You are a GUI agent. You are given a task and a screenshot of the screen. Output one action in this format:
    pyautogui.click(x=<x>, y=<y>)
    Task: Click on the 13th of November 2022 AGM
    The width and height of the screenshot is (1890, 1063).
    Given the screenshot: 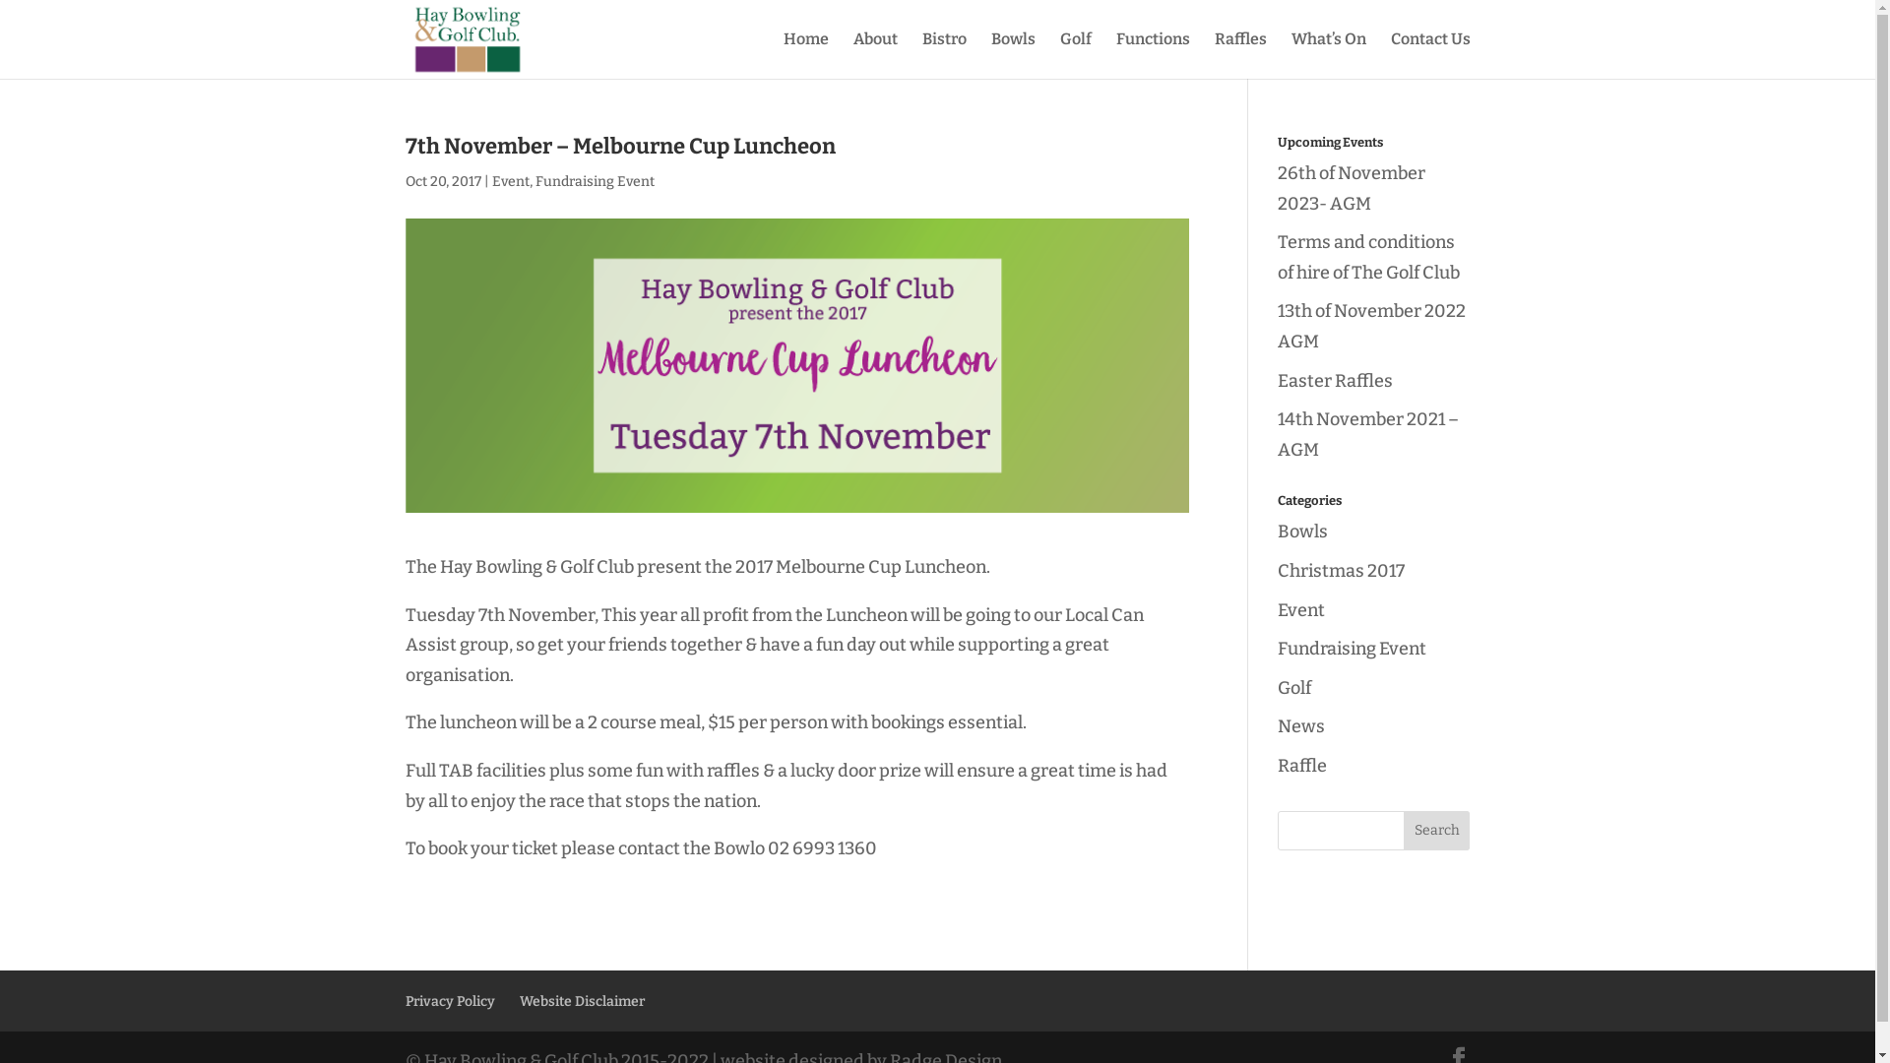 What is the action you would take?
    pyautogui.click(x=1372, y=327)
    